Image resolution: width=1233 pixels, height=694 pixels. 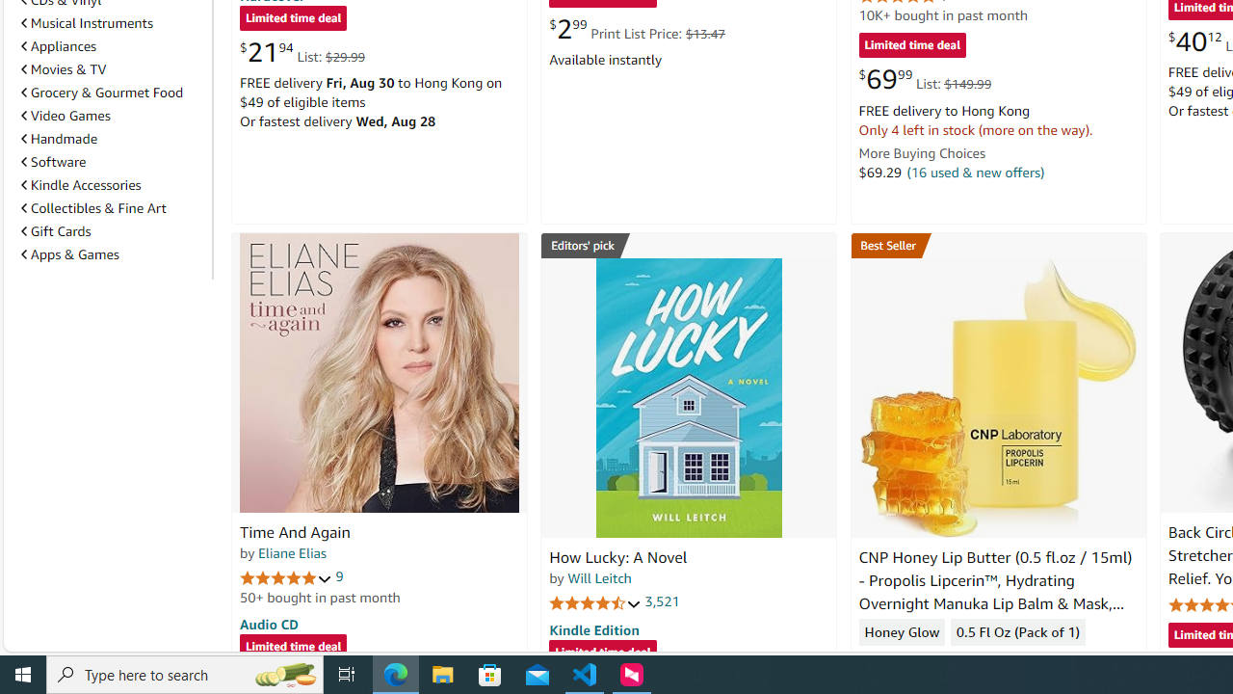 What do you see at coordinates (113, 185) in the screenshot?
I see `Kindle Accessories` at bounding box center [113, 185].